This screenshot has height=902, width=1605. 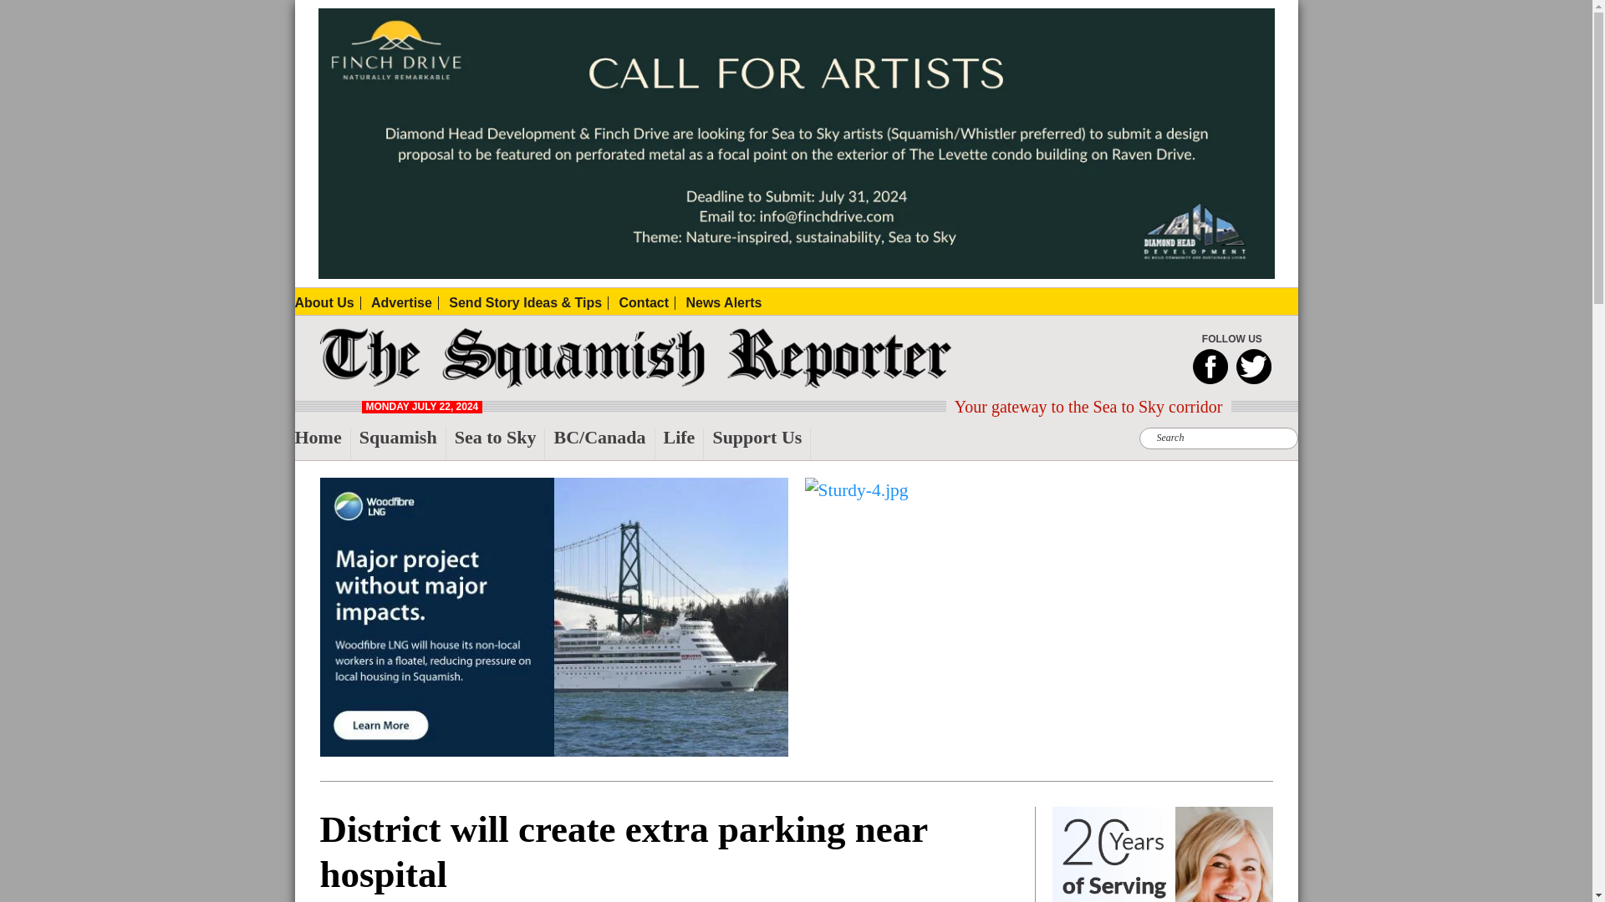 What do you see at coordinates (405, 303) in the screenshot?
I see `Advertise` at bounding box center [405, 303].